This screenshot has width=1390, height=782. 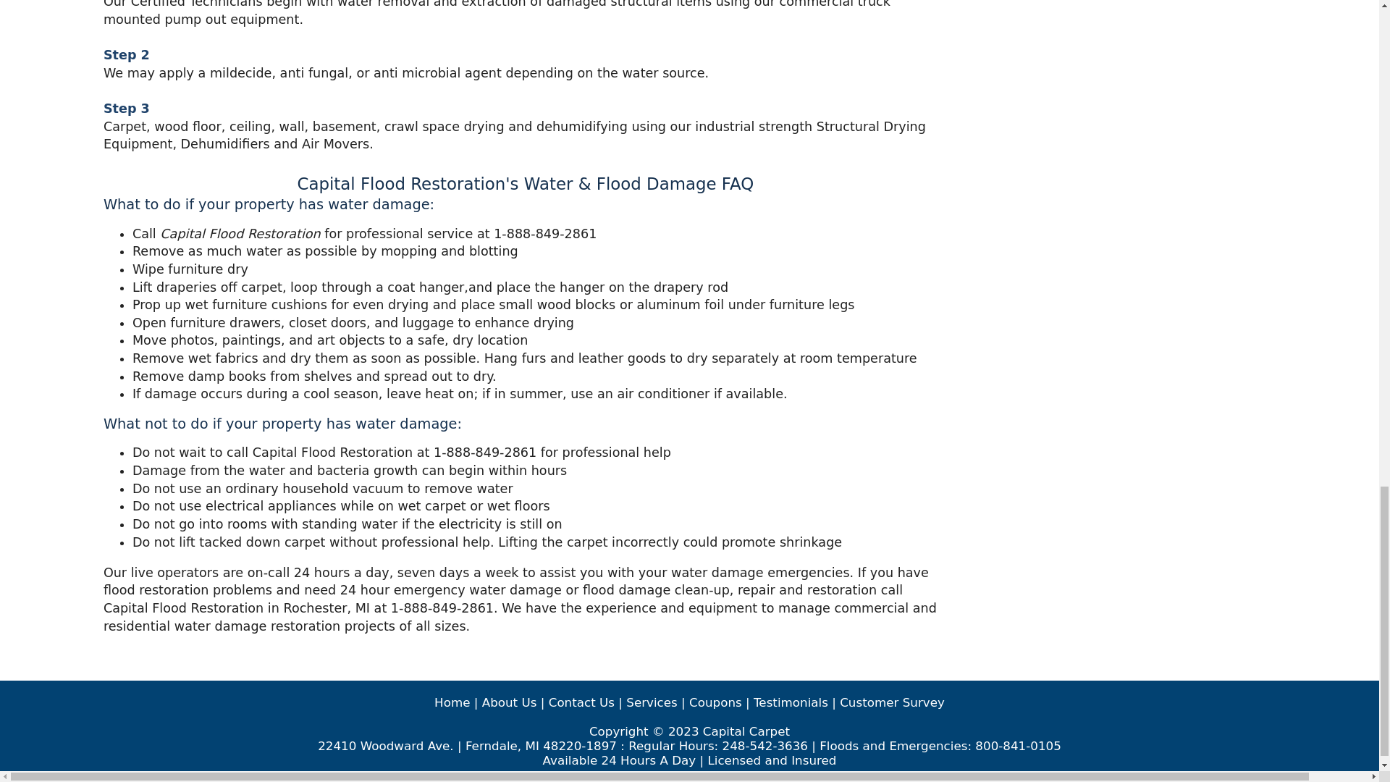 I want to click on About Us, so click(x=510, y=702).